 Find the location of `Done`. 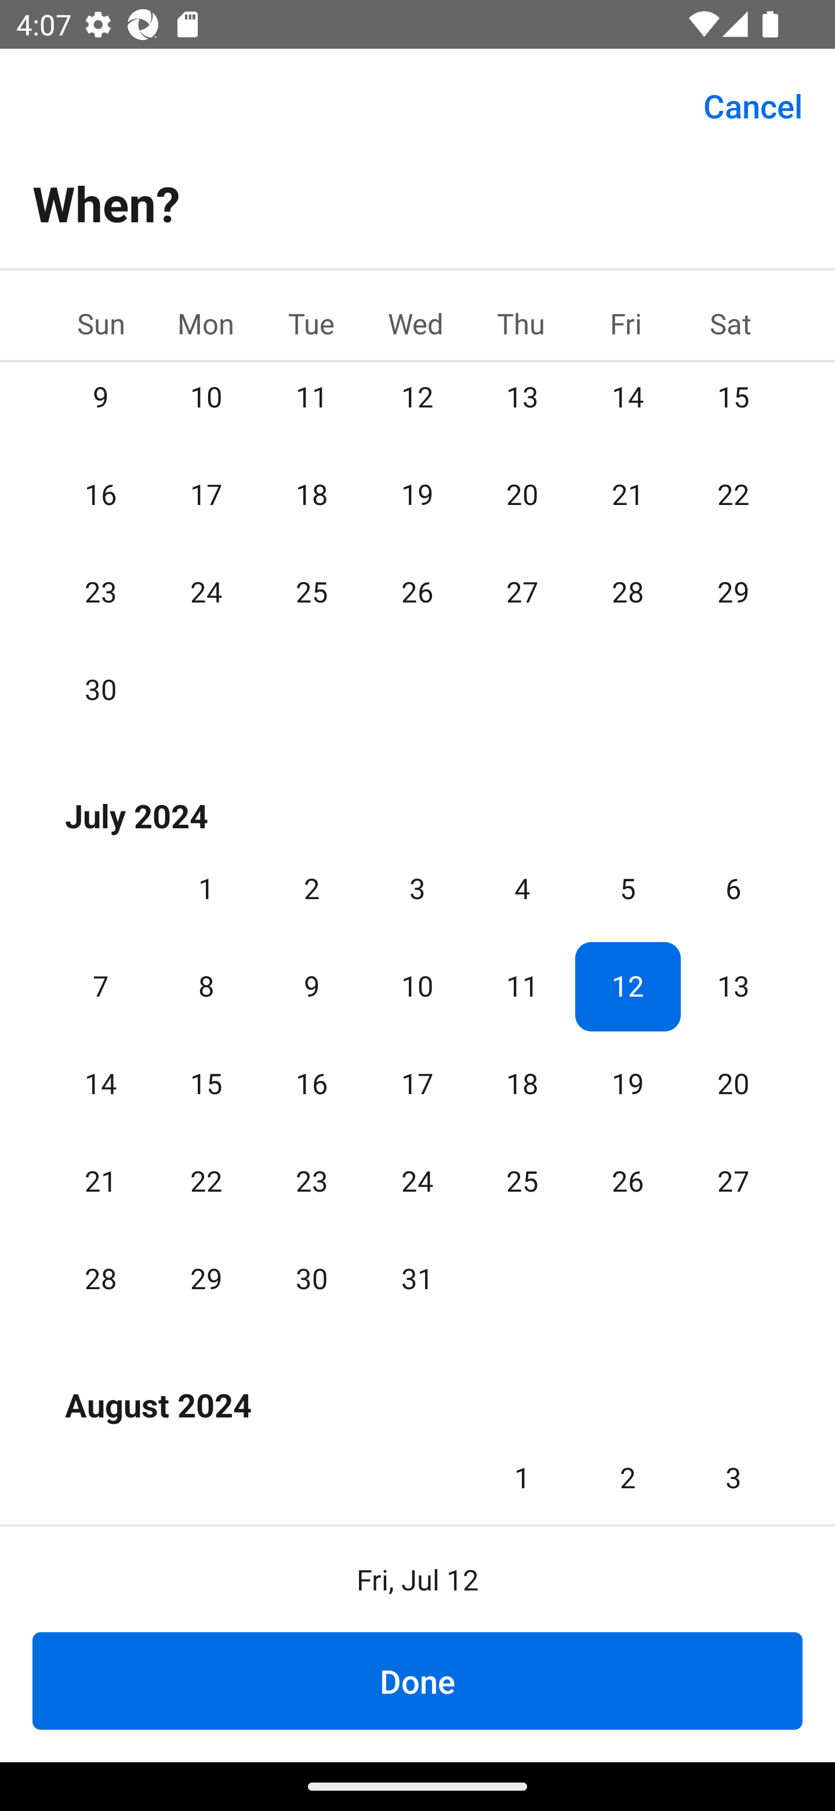

Done is located at coordinates (418, 1680).